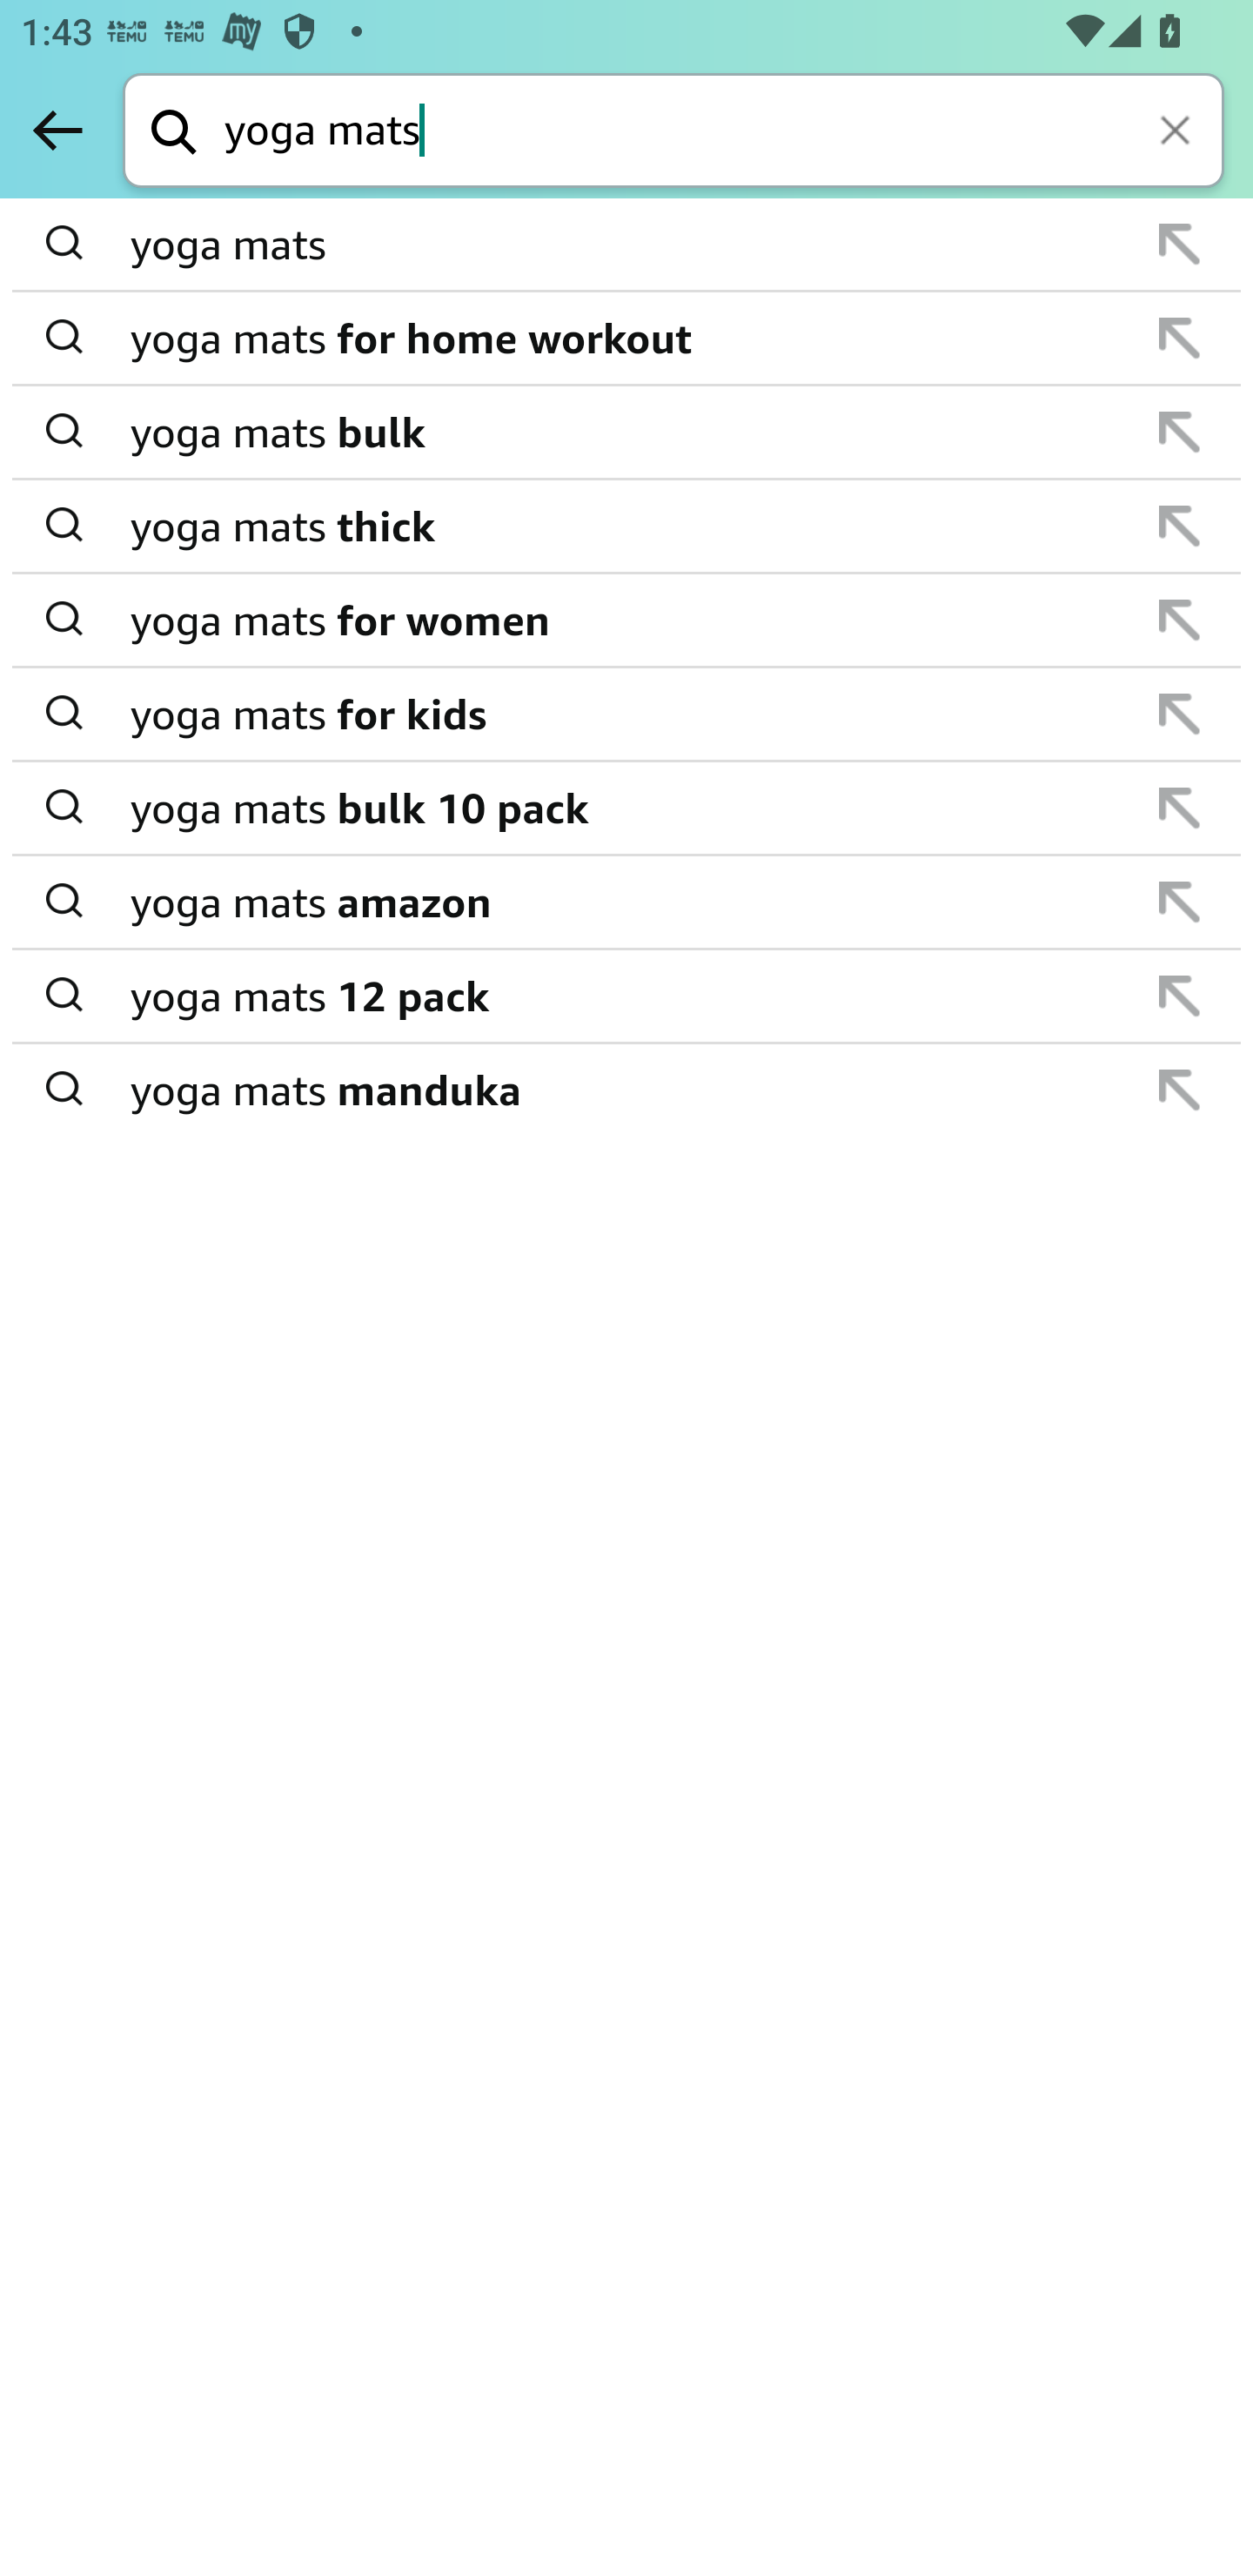 This screenshot has height=2576, width=1253. What do you see at coordinates (628, 714) in the screenshot?
I see `yoga mats for kids` at bounding box center [628, 714].